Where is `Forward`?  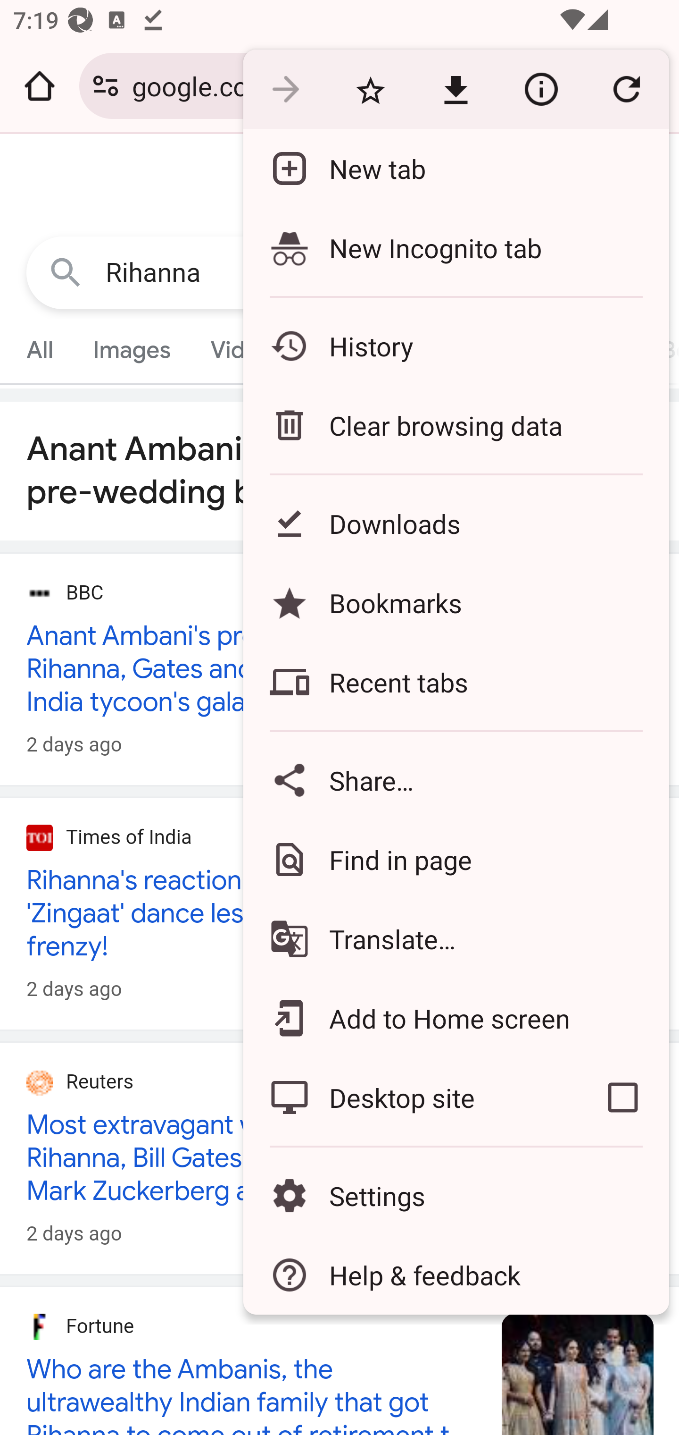 Forward is located at coordinates (285, 90).